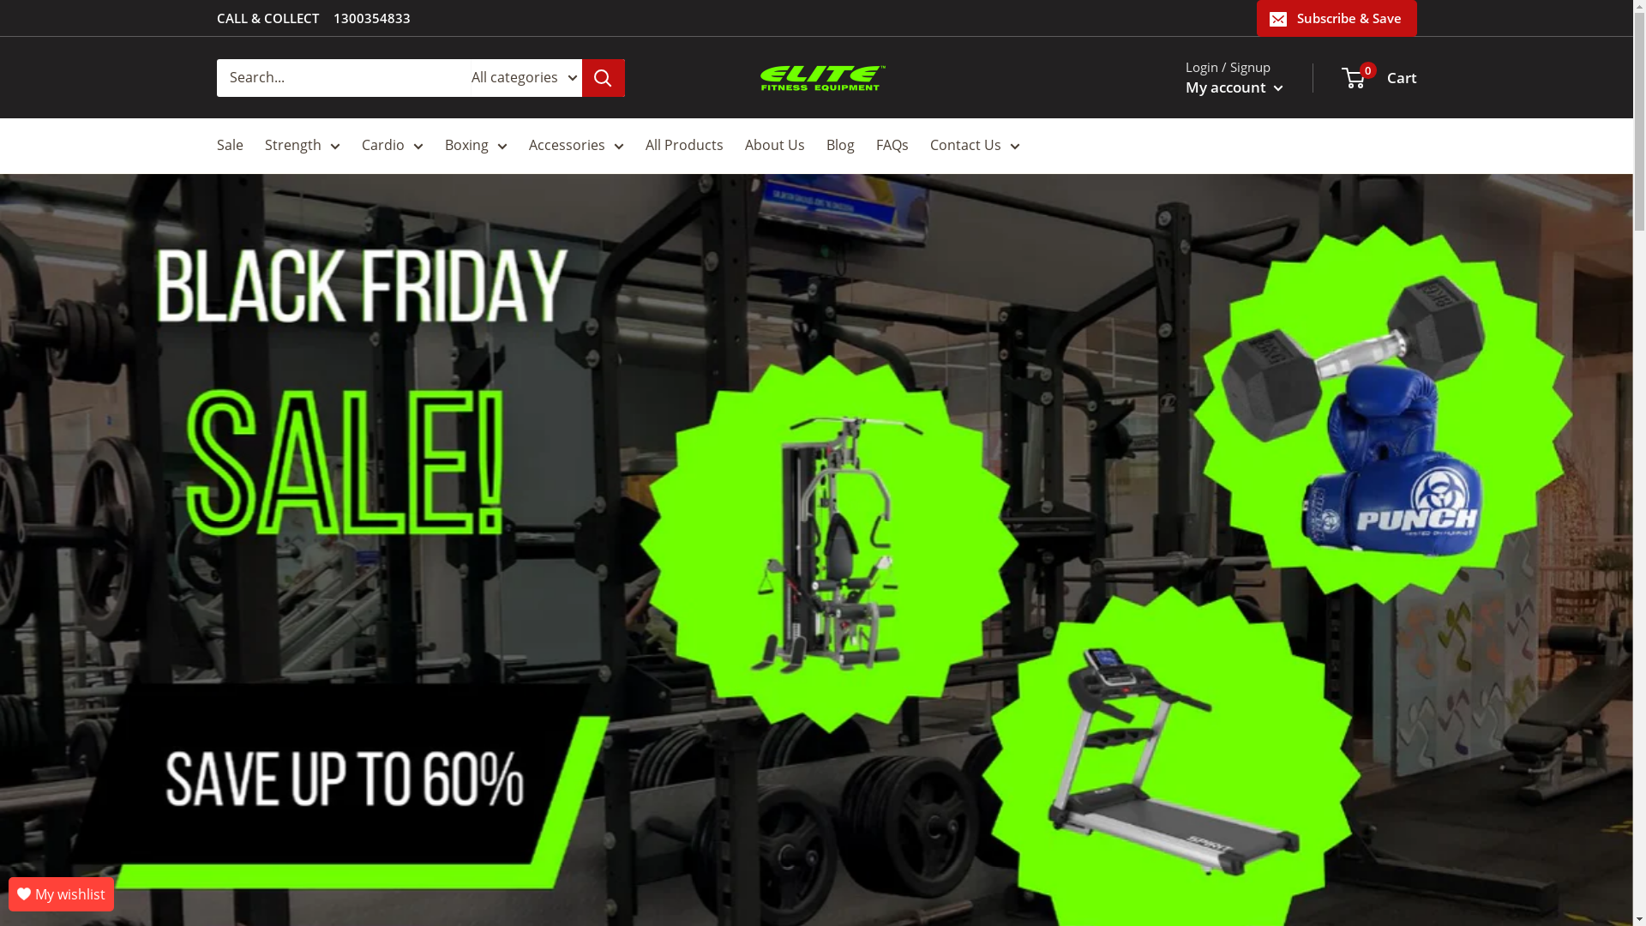 The image size is (1646, 926). What do you see at coordinates (892, 146) in the screenshot?
I see `FAQs` at bounding box center [892, 146].